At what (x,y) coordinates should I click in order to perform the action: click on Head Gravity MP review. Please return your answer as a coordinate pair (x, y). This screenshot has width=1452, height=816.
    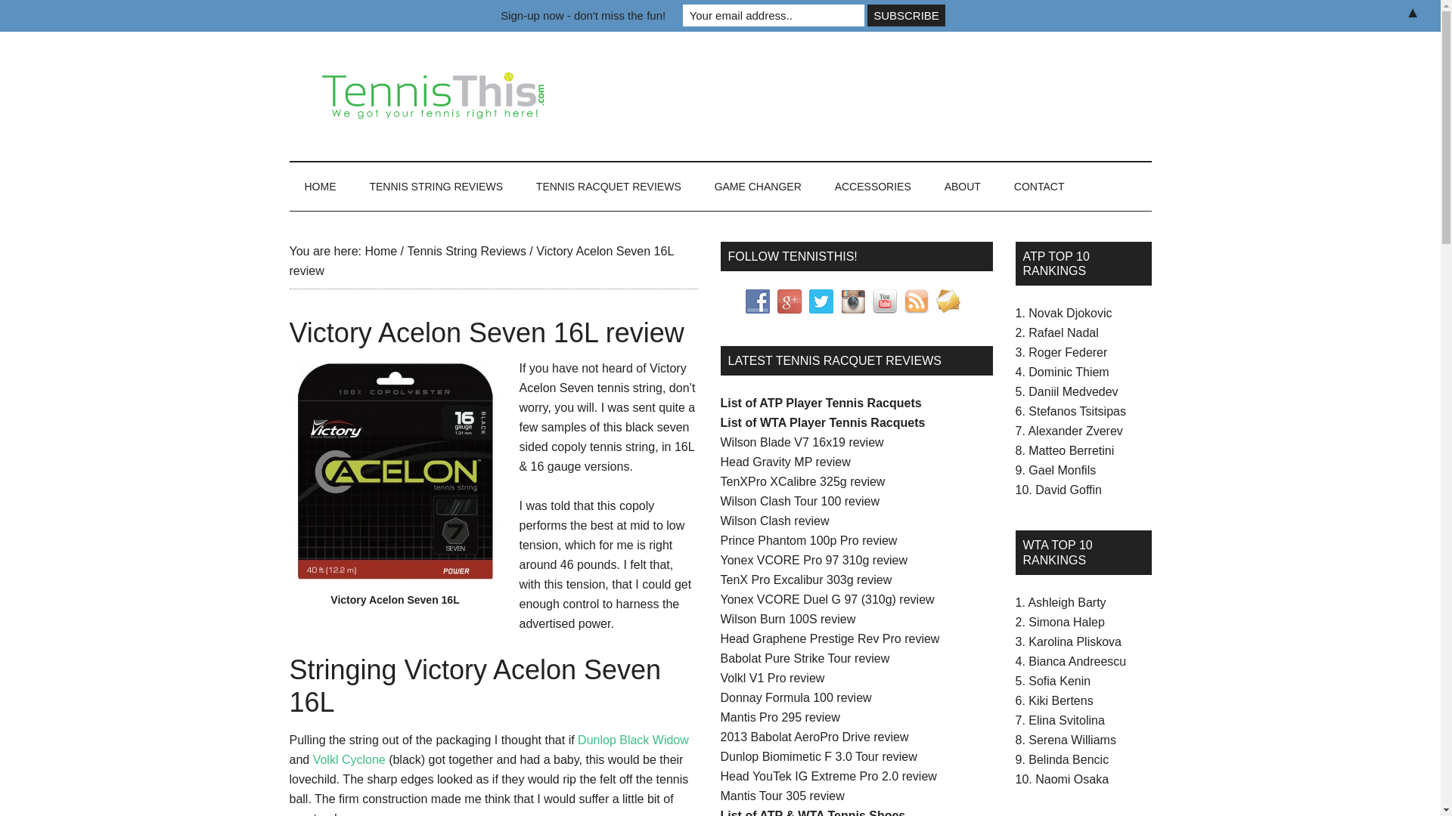
    Looking at the image, I should click on (785, 461).